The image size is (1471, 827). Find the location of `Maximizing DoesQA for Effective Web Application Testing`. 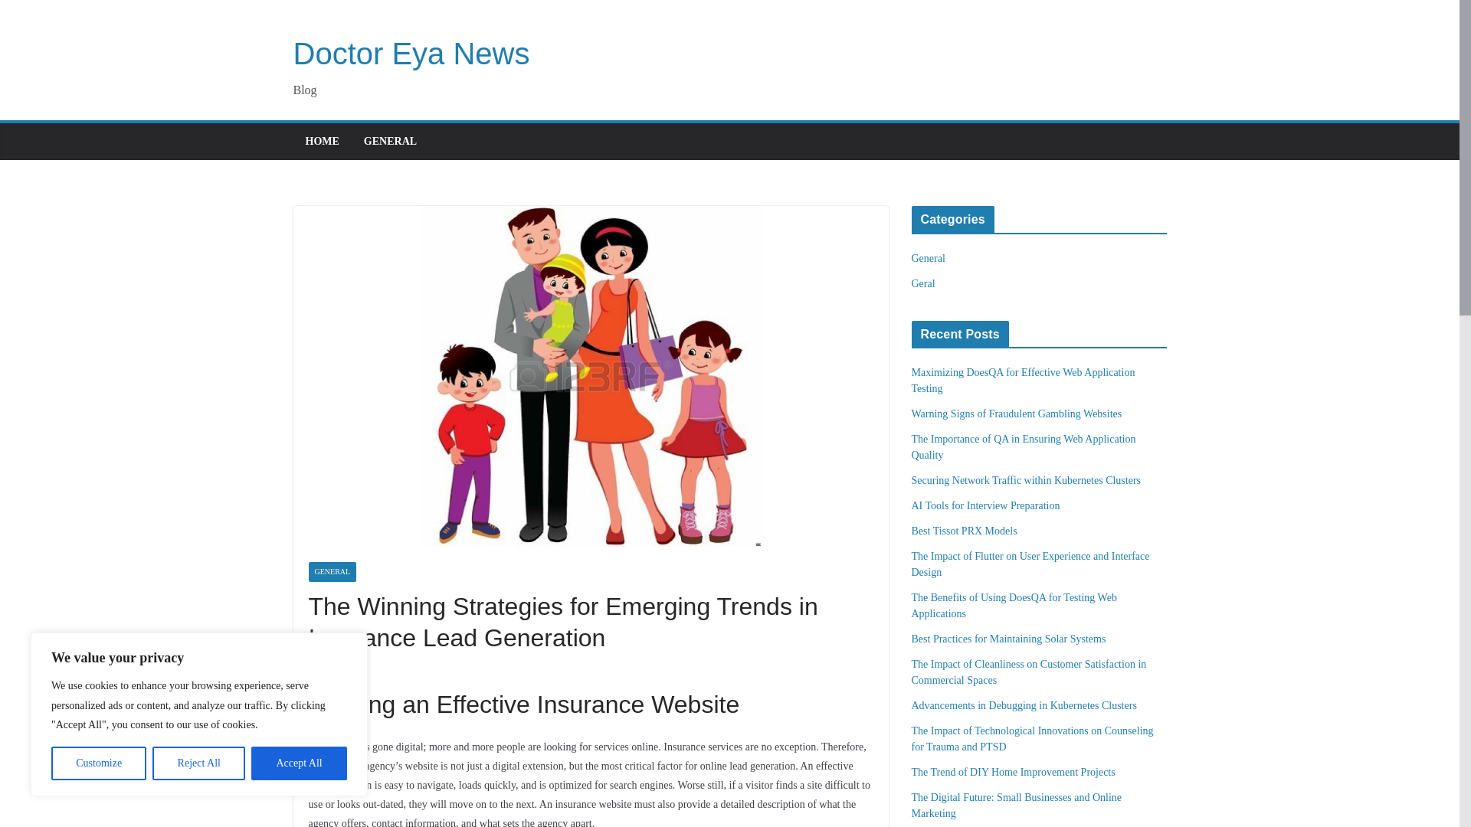

Maximizing DoesQA for Effective Web Application Testing is located at coordinates (1024, 381).